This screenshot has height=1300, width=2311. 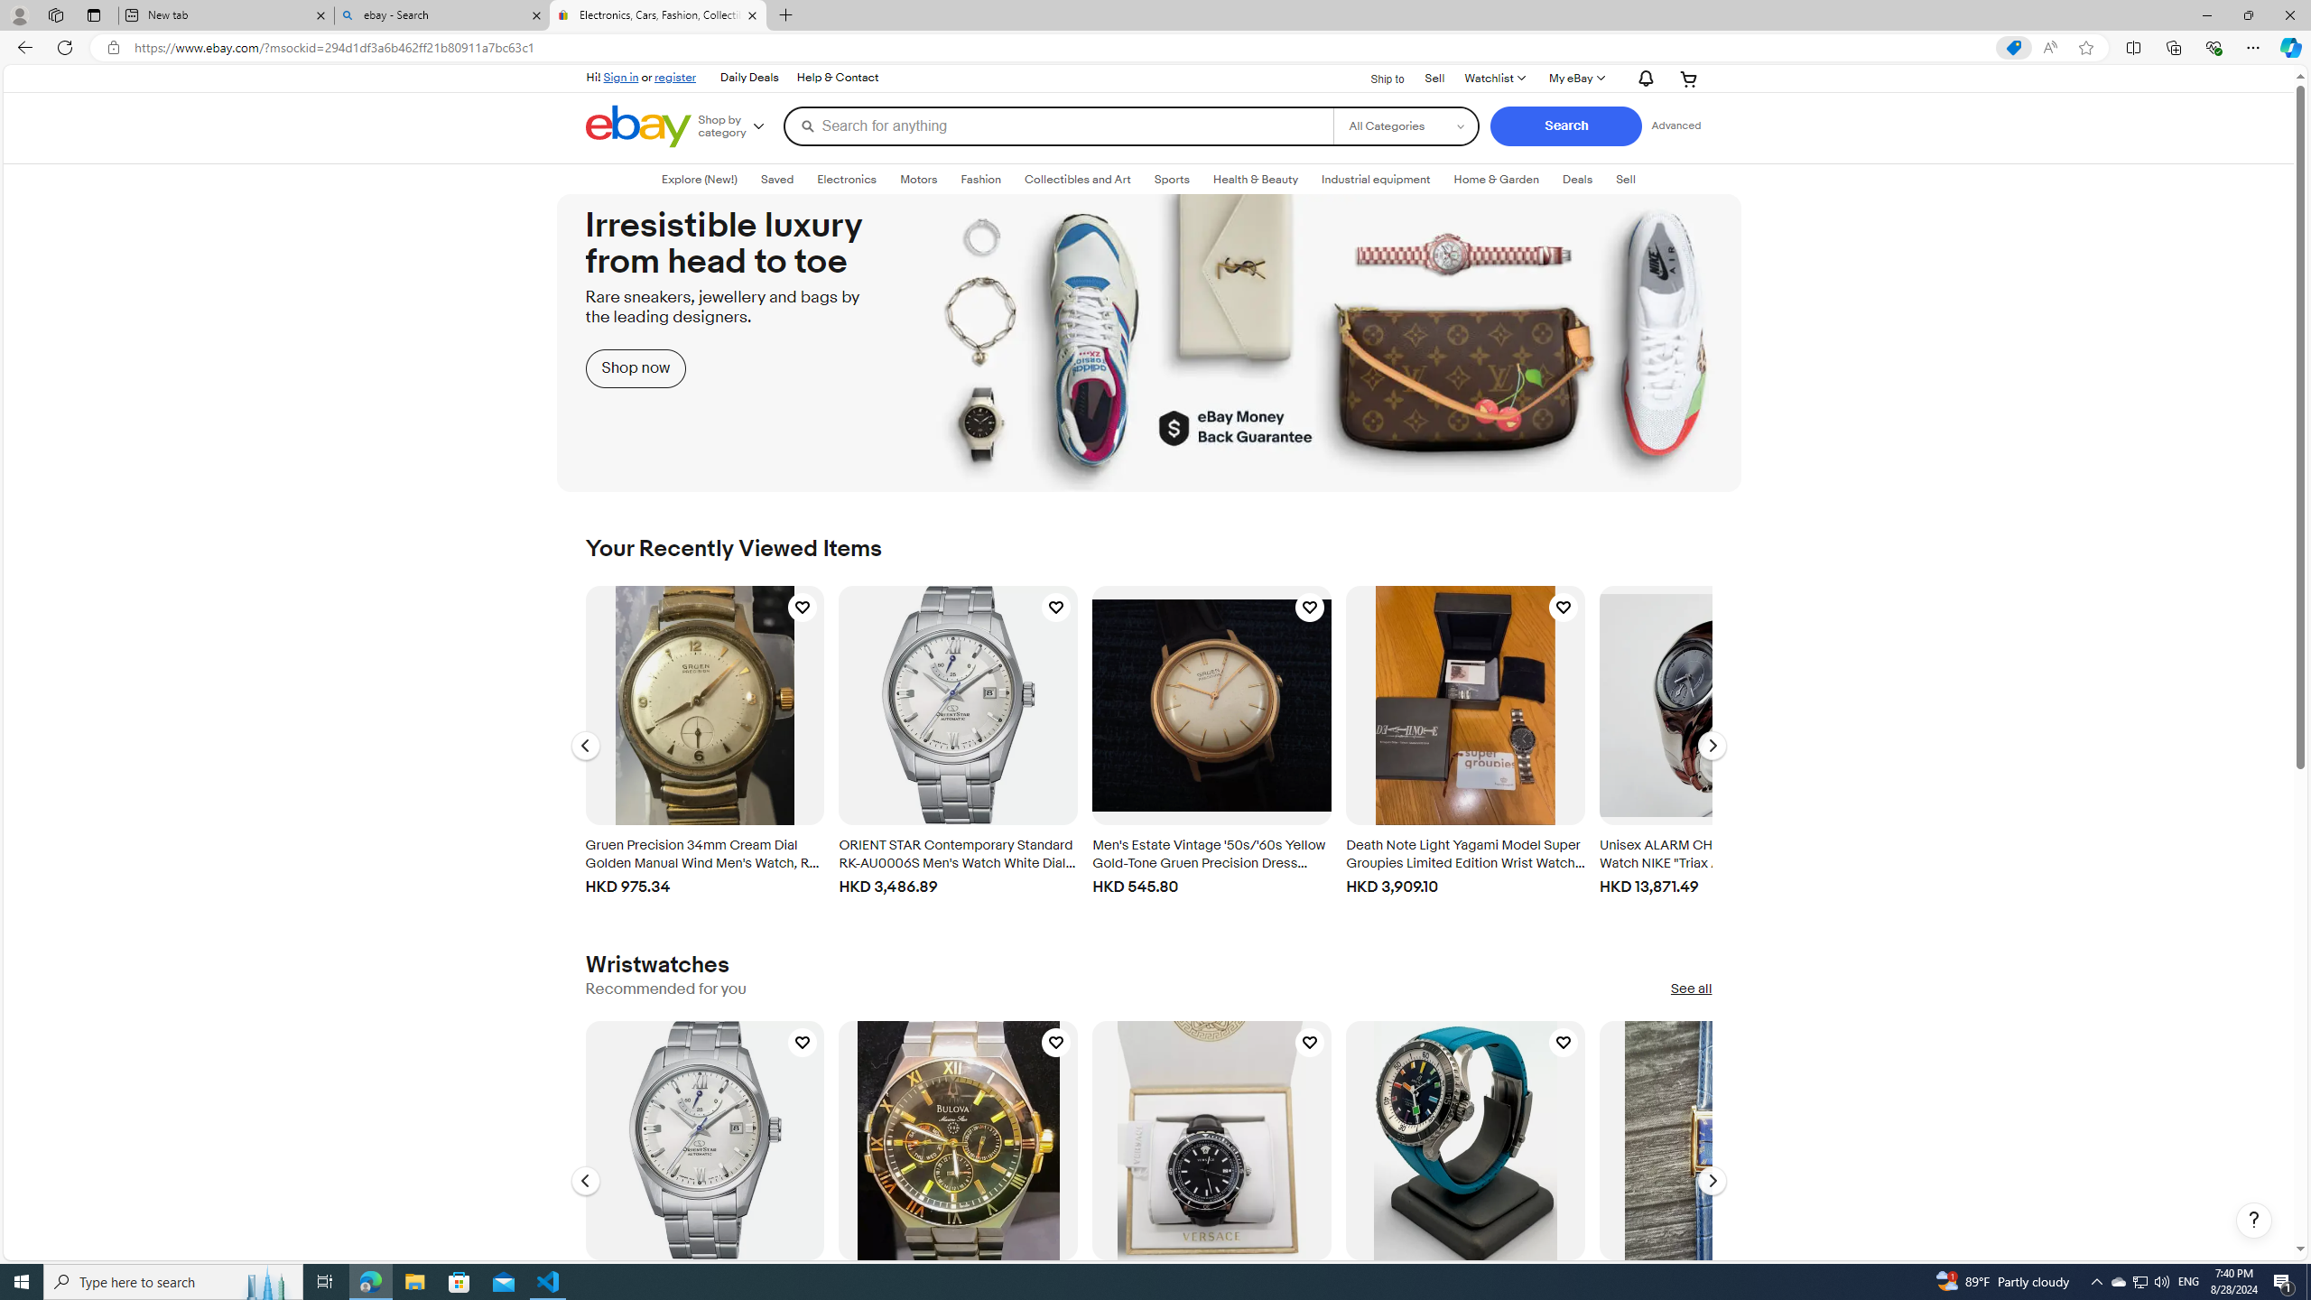 What do you see at coordinates (1376, 77) in the screenshot?
I see `AutomationID: gh-shipto-click` at bounding box center [1376, 77].